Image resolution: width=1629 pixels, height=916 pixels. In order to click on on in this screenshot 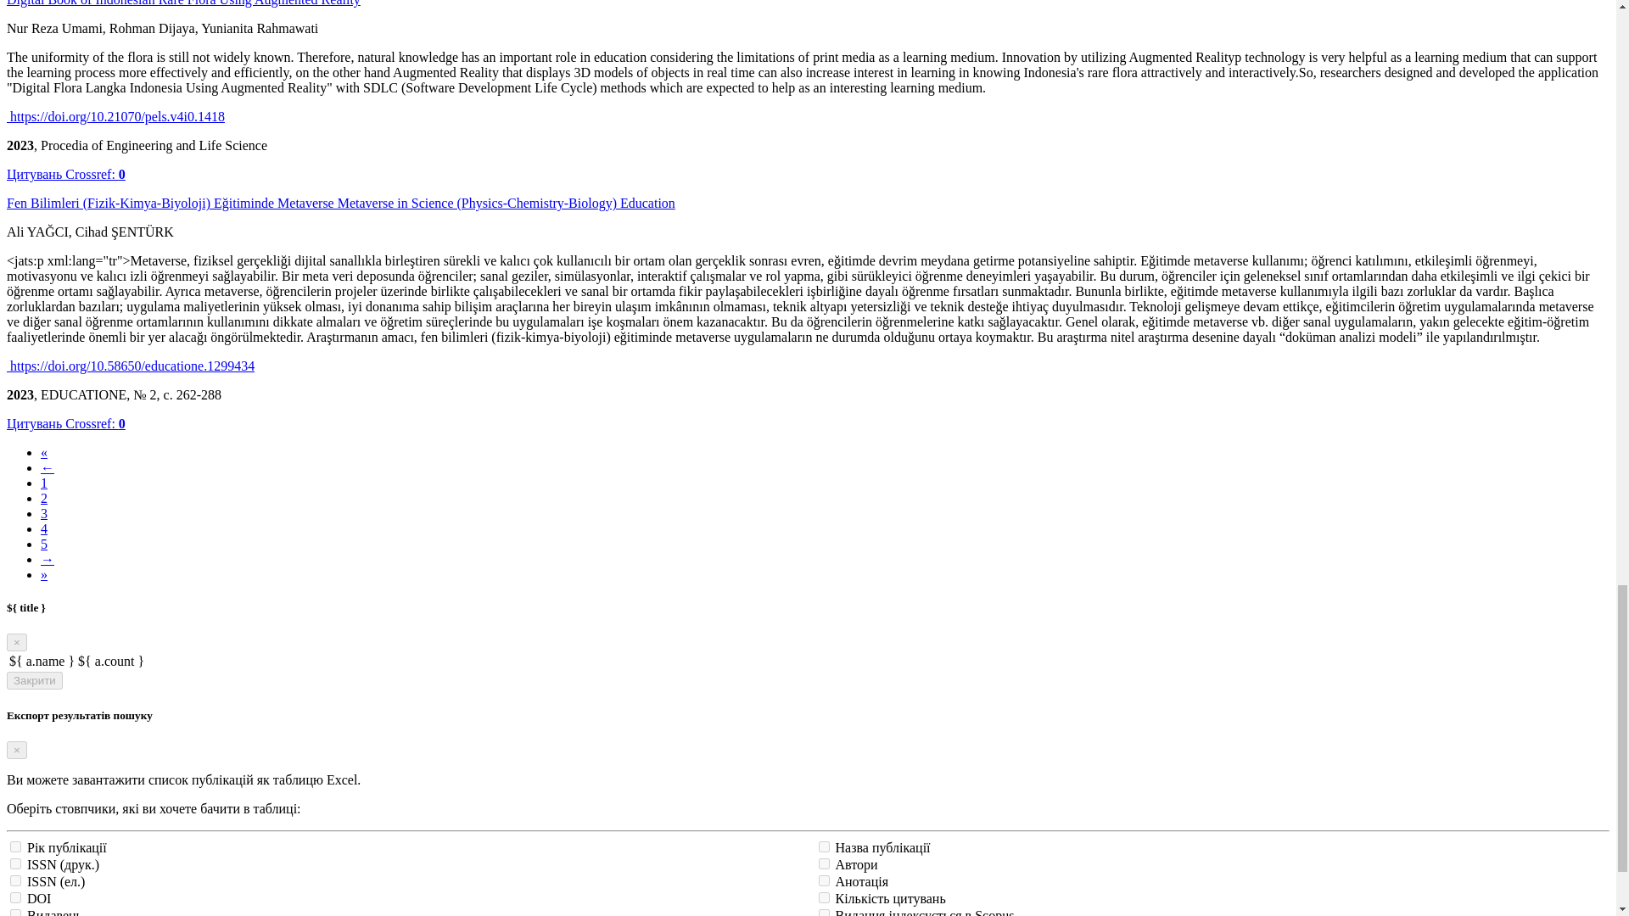, I will do `click(823, 897)`.